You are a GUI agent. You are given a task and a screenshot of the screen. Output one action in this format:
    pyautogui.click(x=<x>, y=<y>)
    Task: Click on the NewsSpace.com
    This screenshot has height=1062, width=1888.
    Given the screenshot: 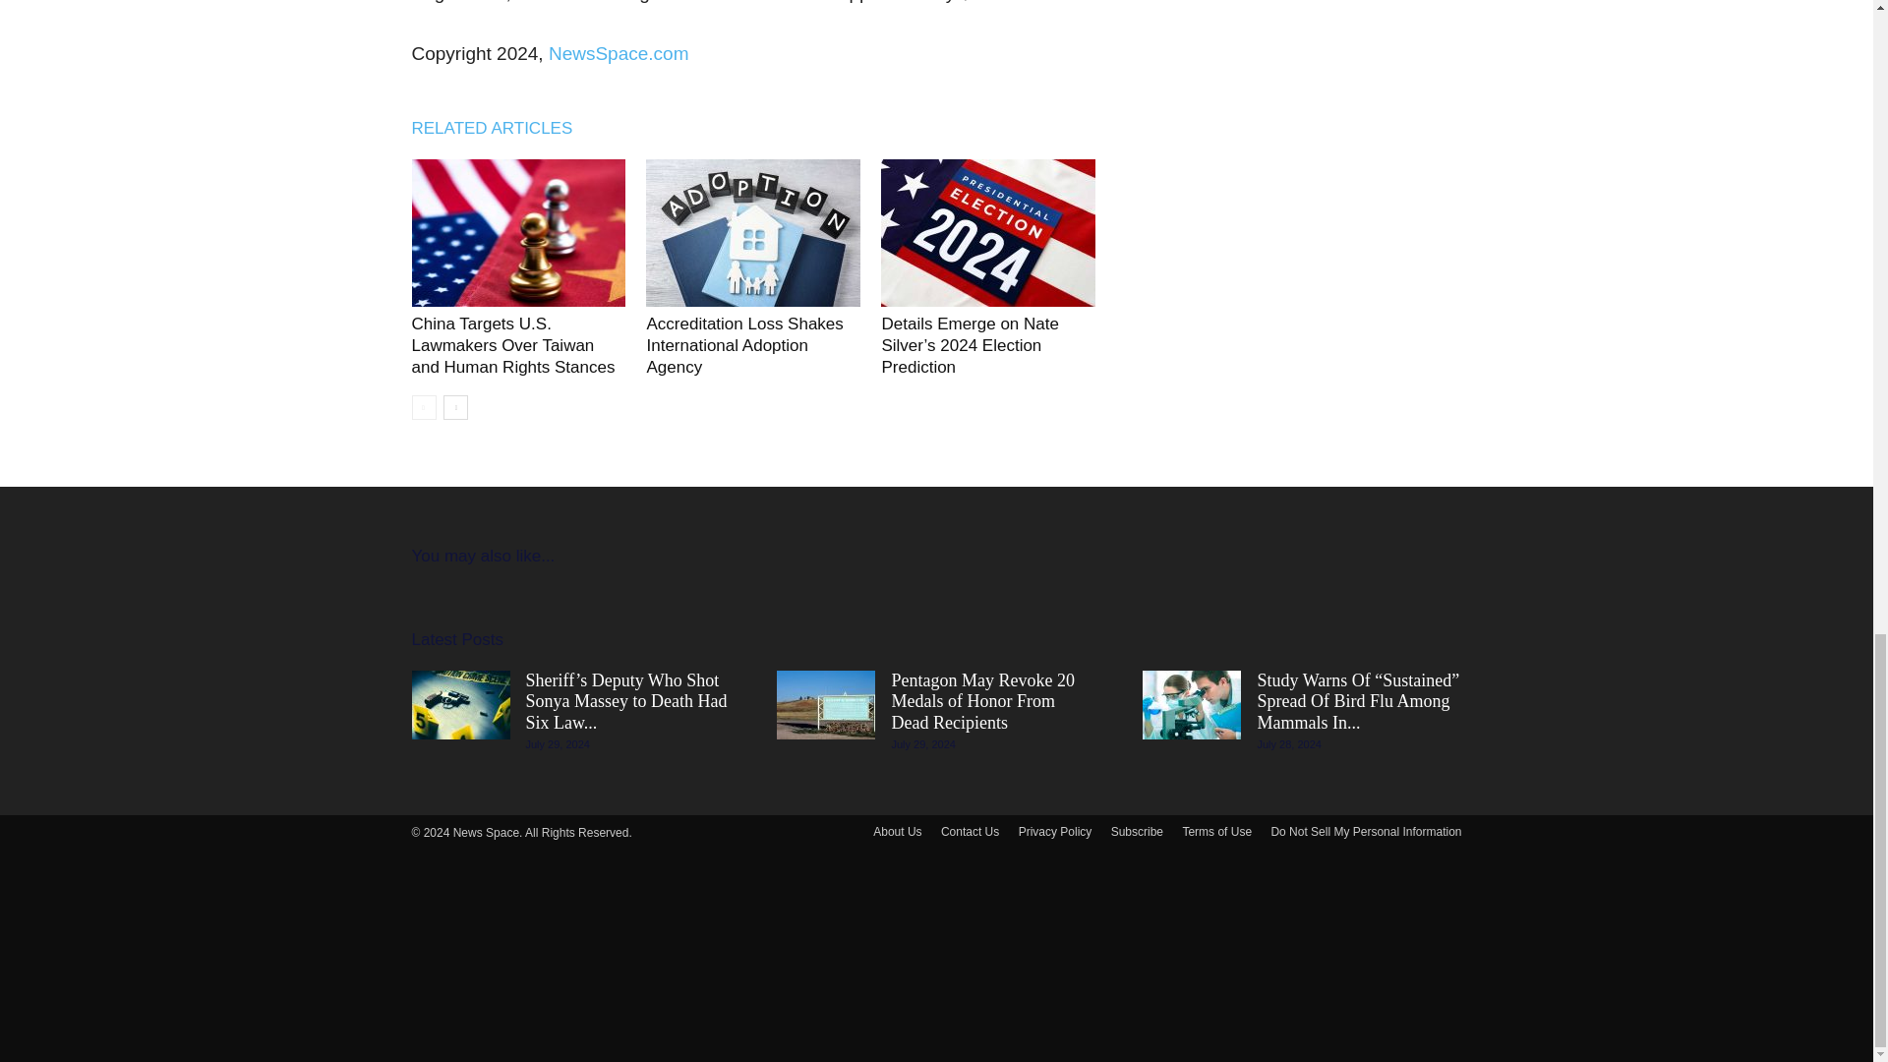 What is the action you would take?
    pyautogui.click(x=619, y=53)
    